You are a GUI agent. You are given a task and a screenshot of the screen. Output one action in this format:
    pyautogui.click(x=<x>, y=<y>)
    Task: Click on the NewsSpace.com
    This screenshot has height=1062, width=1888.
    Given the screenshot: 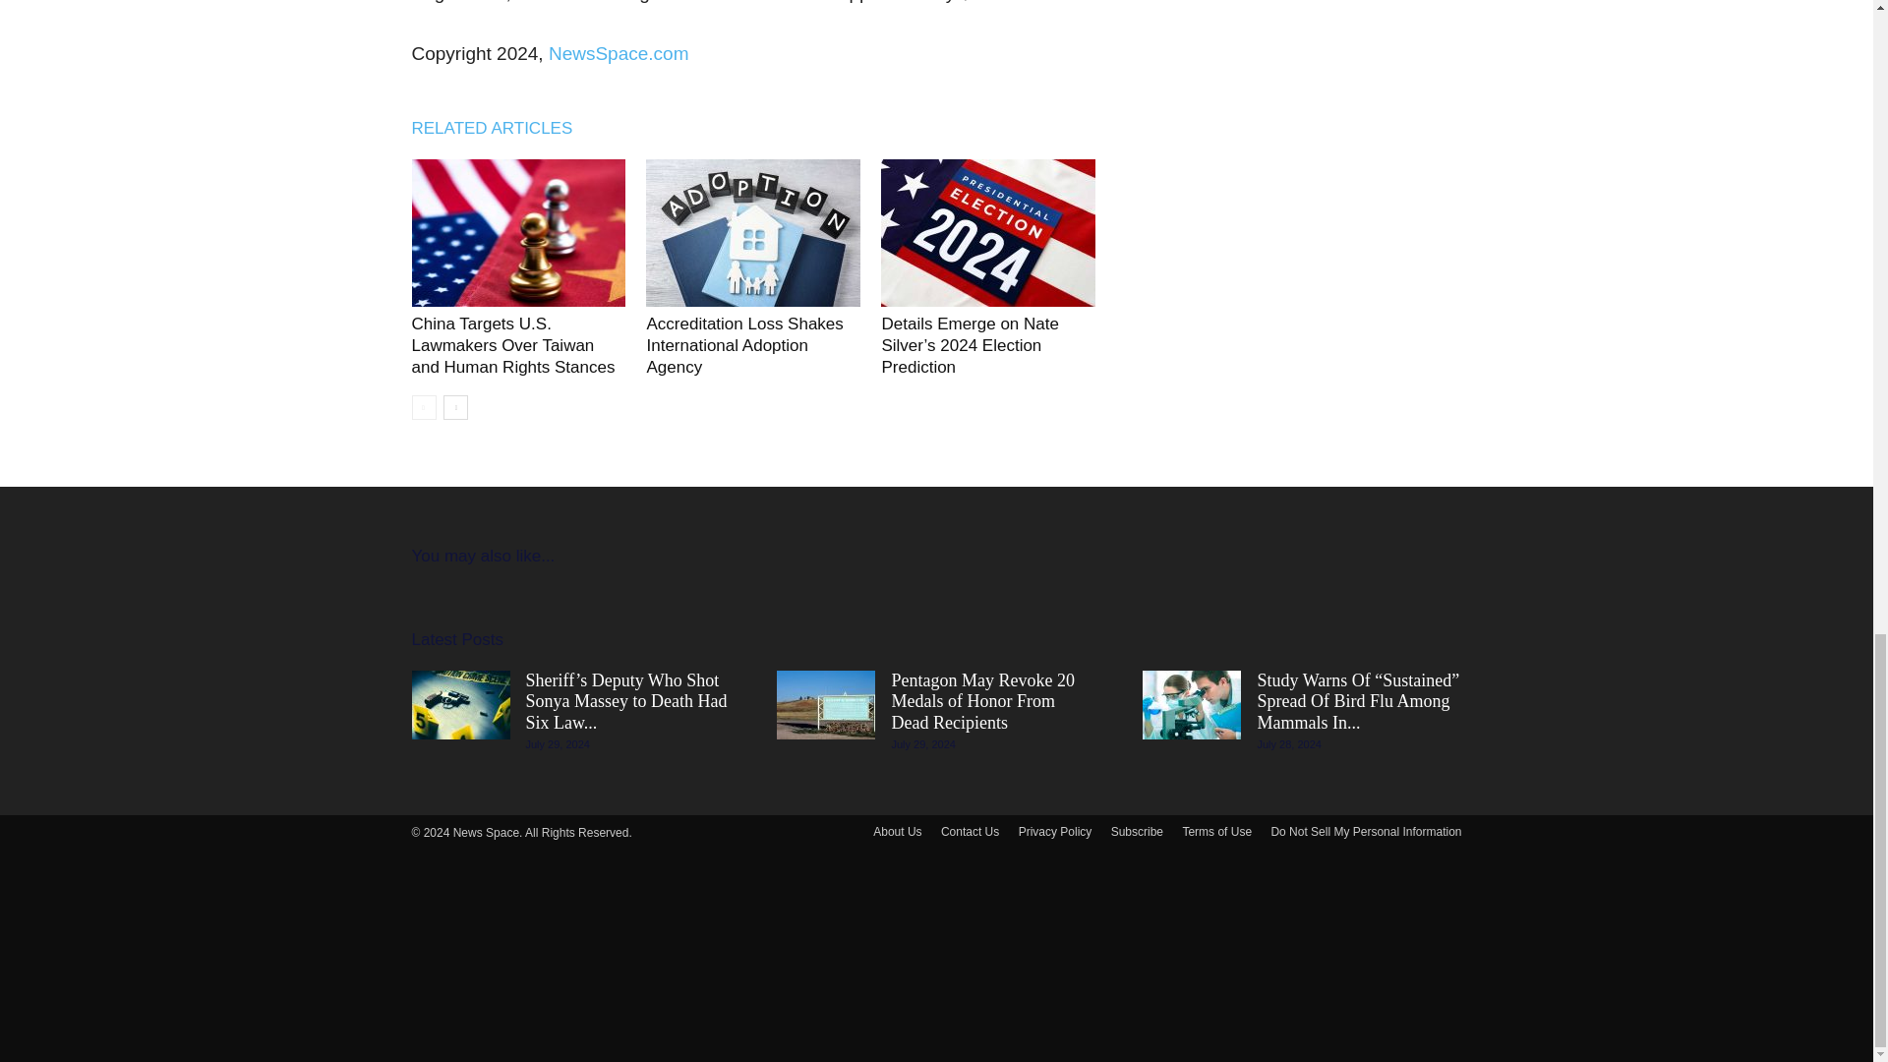 What is the action you would take?
    pyautogui.click(x=619, y=53)
    